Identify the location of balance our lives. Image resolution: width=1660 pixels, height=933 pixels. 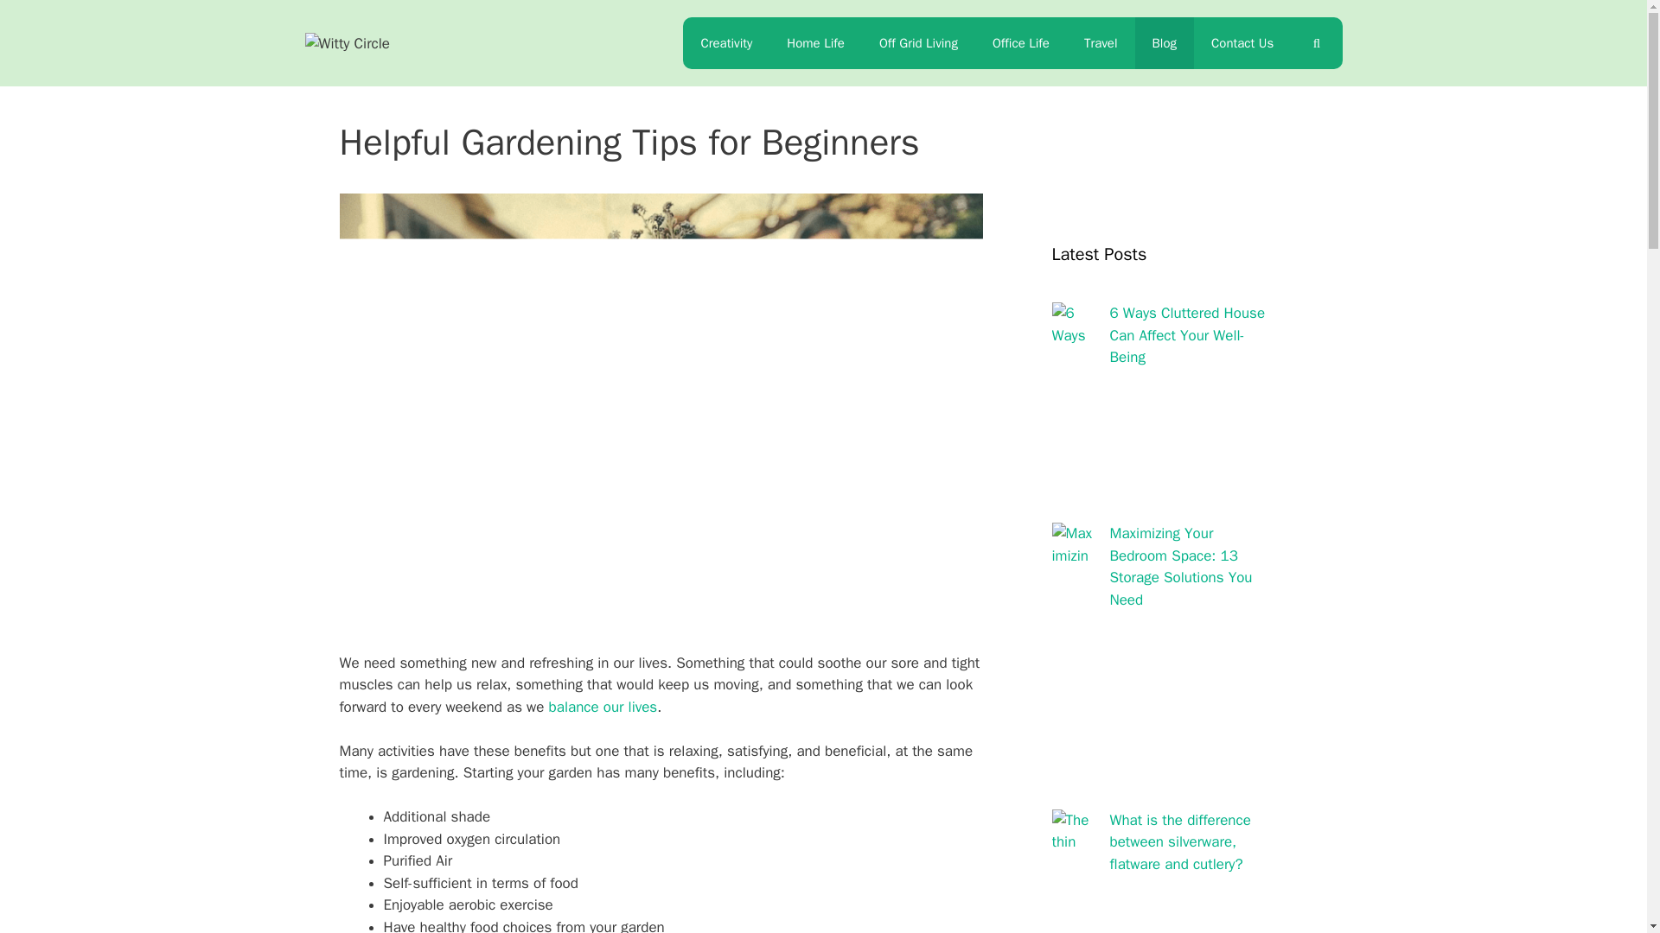
(603, 707).